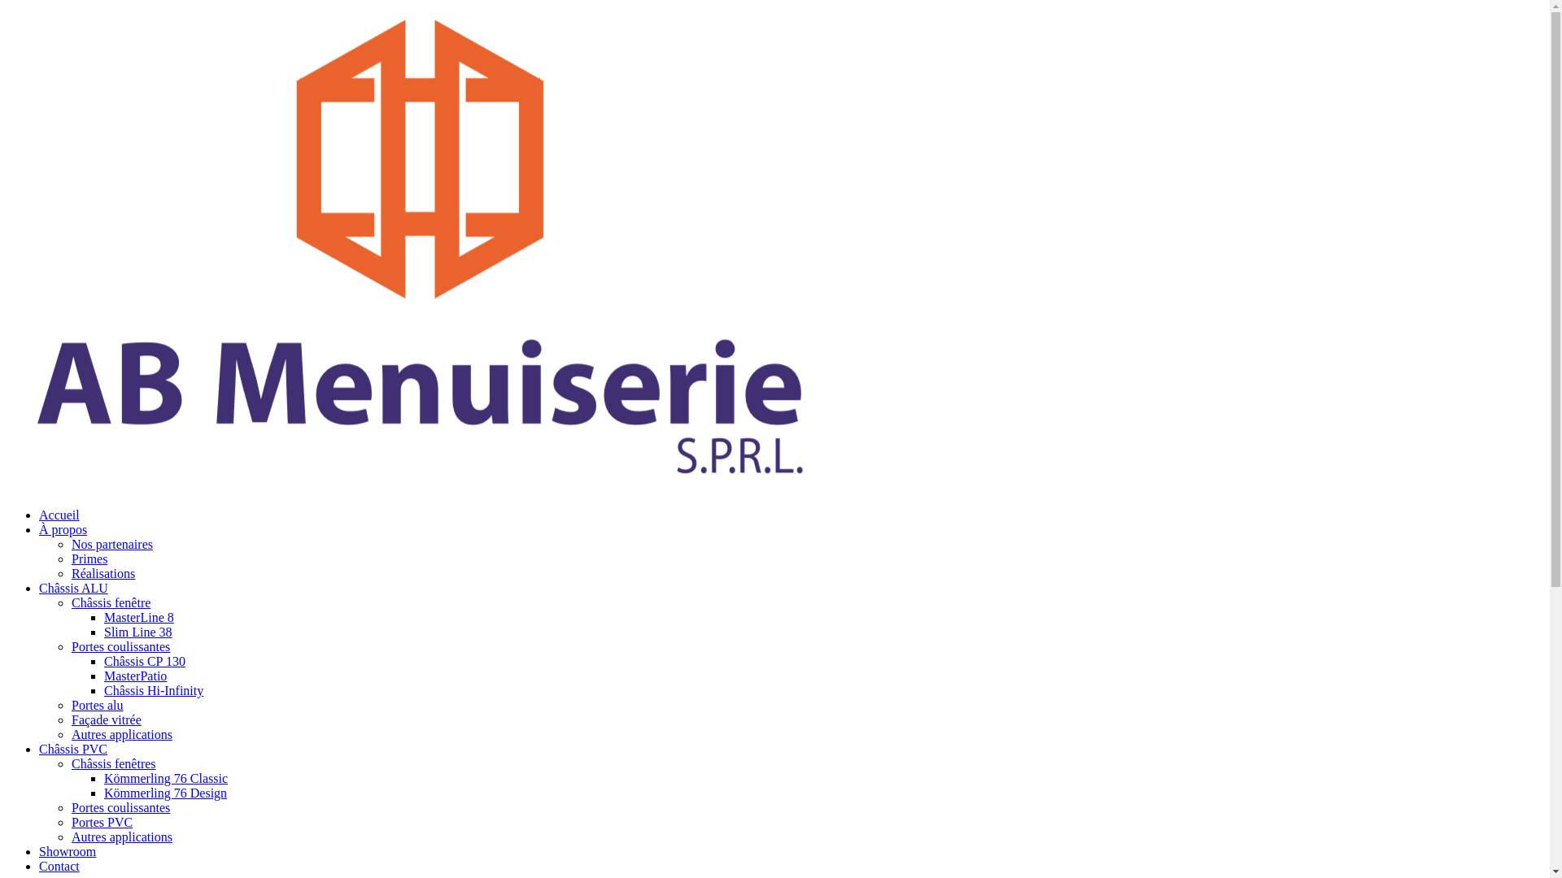  What do you see at coordinates (59, 515) in the screenshot?
I see `Accueil` at bounding box center [59, 515].